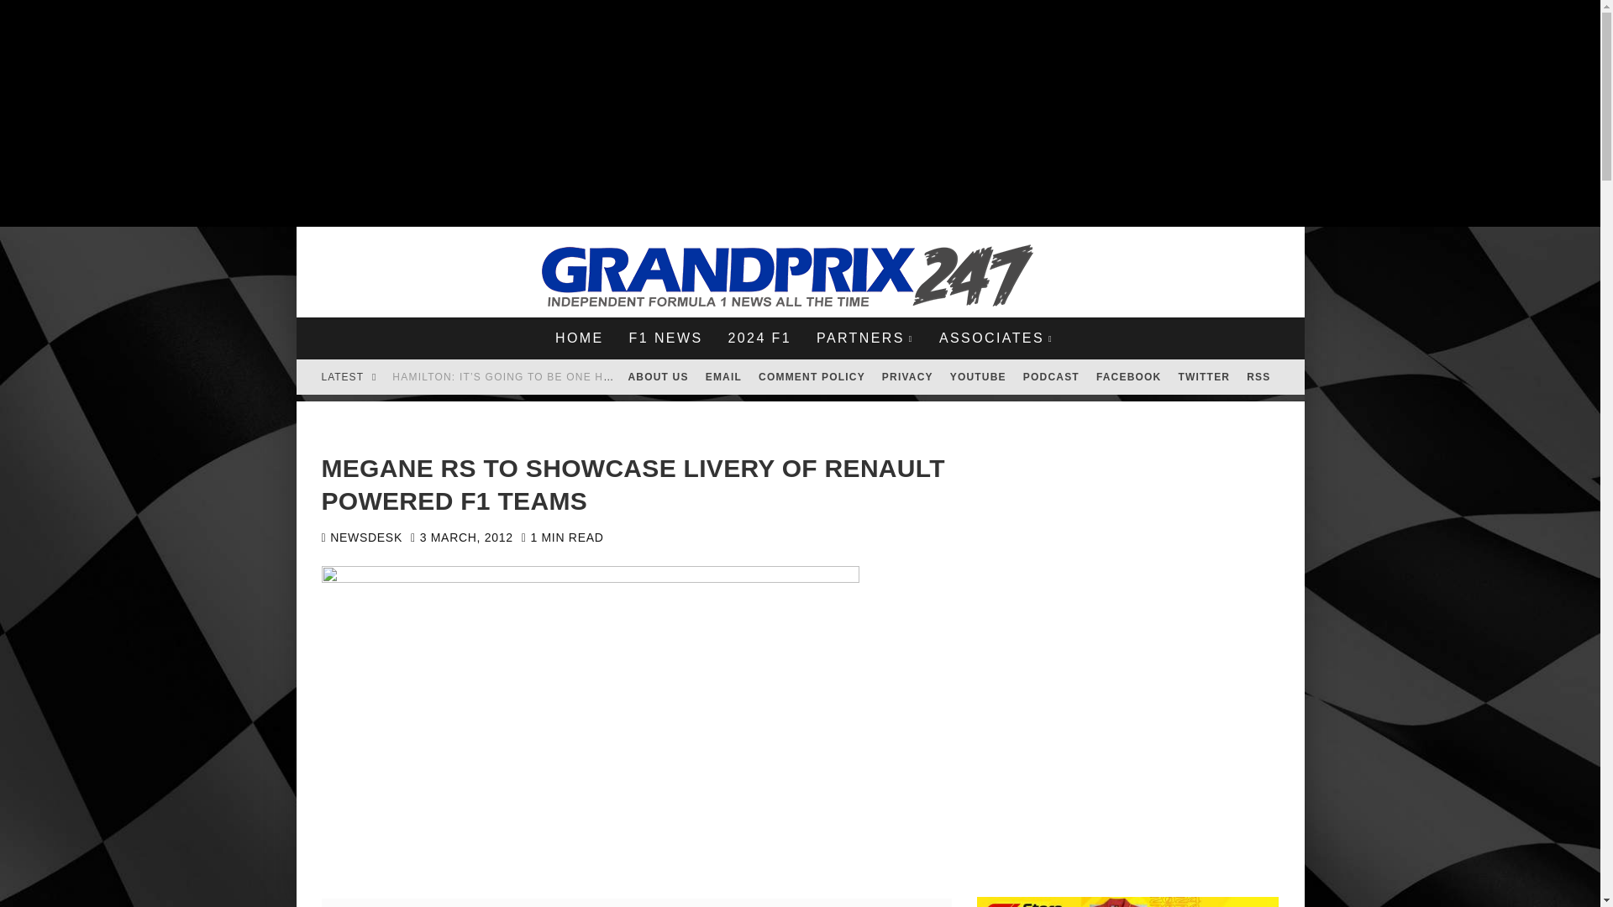 This screenshot has width=1613, height=907. I want to click on YOUTUBE, so click(978, 376).